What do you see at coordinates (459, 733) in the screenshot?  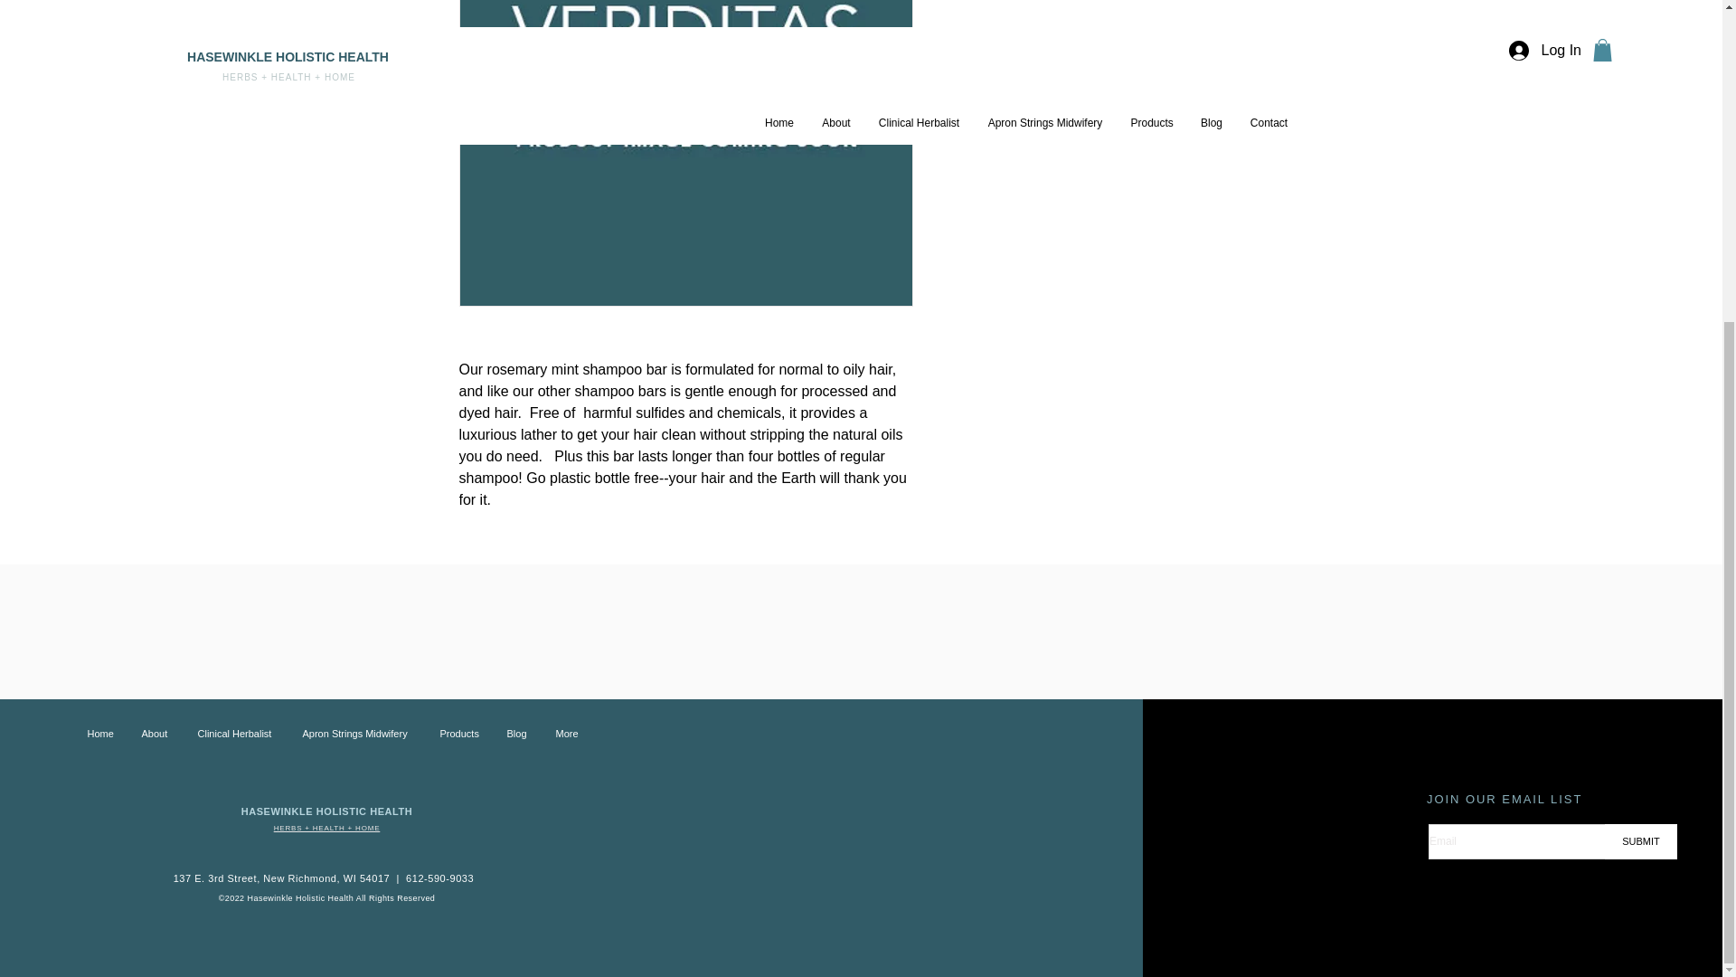 I see `Products` at bounding box center [459, 733].